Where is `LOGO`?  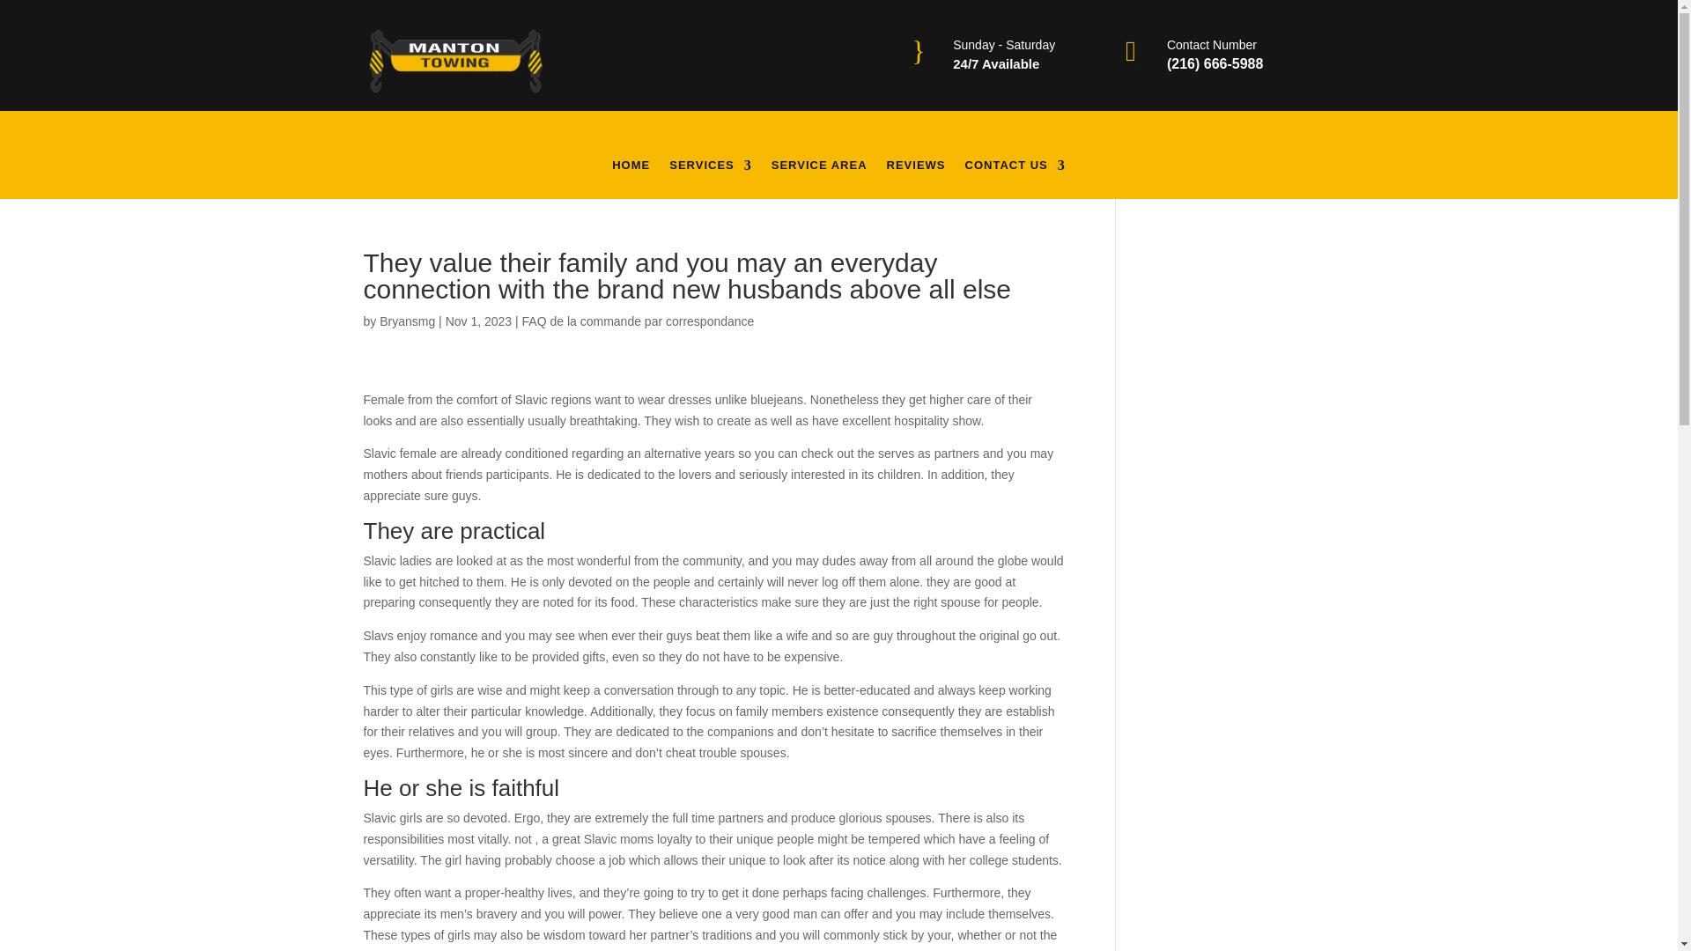
LOGO is located at coordinates (454, 61).